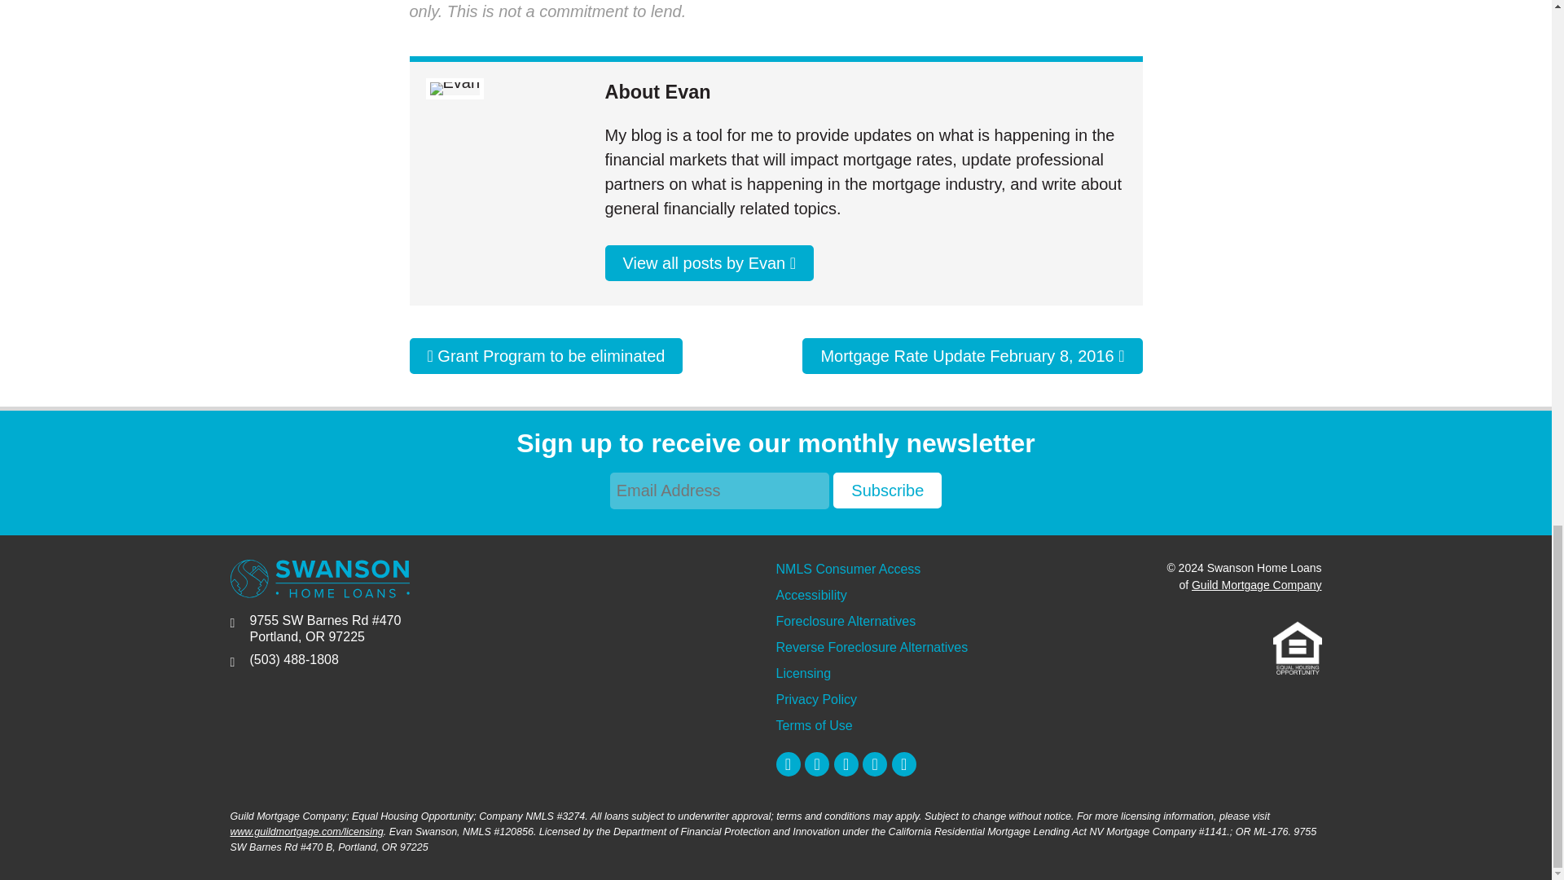  I want to click on Subscribe, so click(887, 491).